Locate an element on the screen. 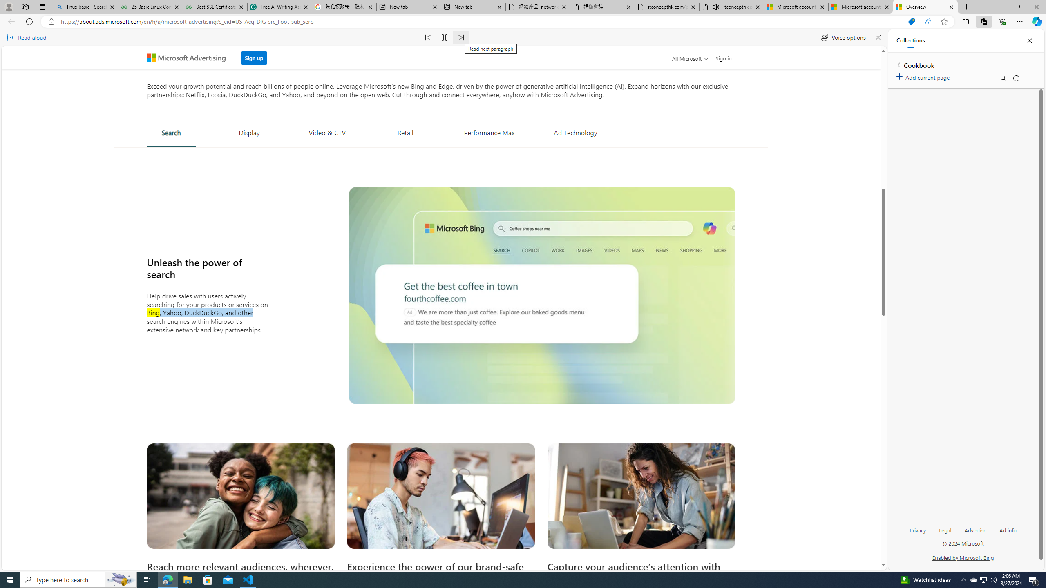 This screenshot has height=588, width=1046. Add current page is located at coordinates (924, 76).